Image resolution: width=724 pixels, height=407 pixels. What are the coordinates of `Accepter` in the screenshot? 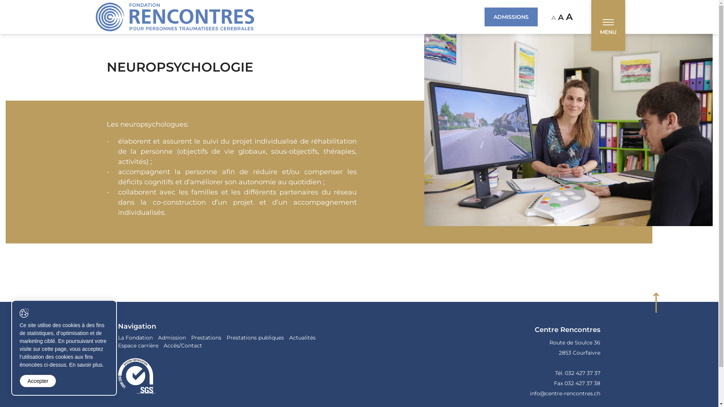 It's located at (38, 381).